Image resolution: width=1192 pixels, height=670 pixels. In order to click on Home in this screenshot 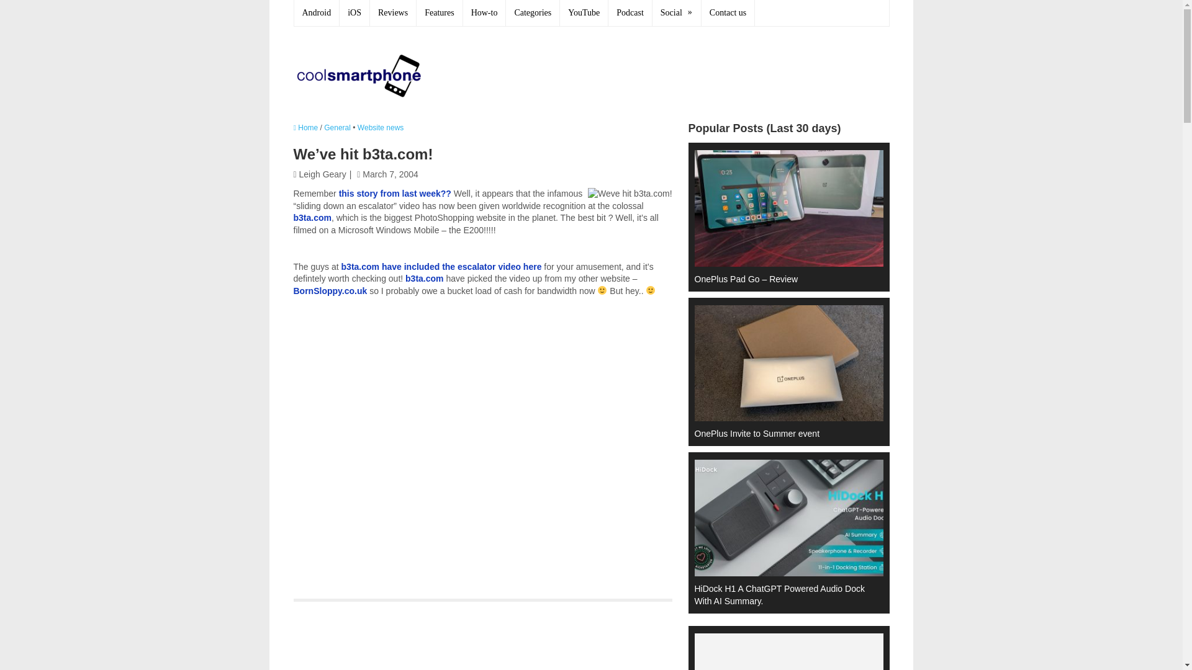, I will do `click(305, 127)`.